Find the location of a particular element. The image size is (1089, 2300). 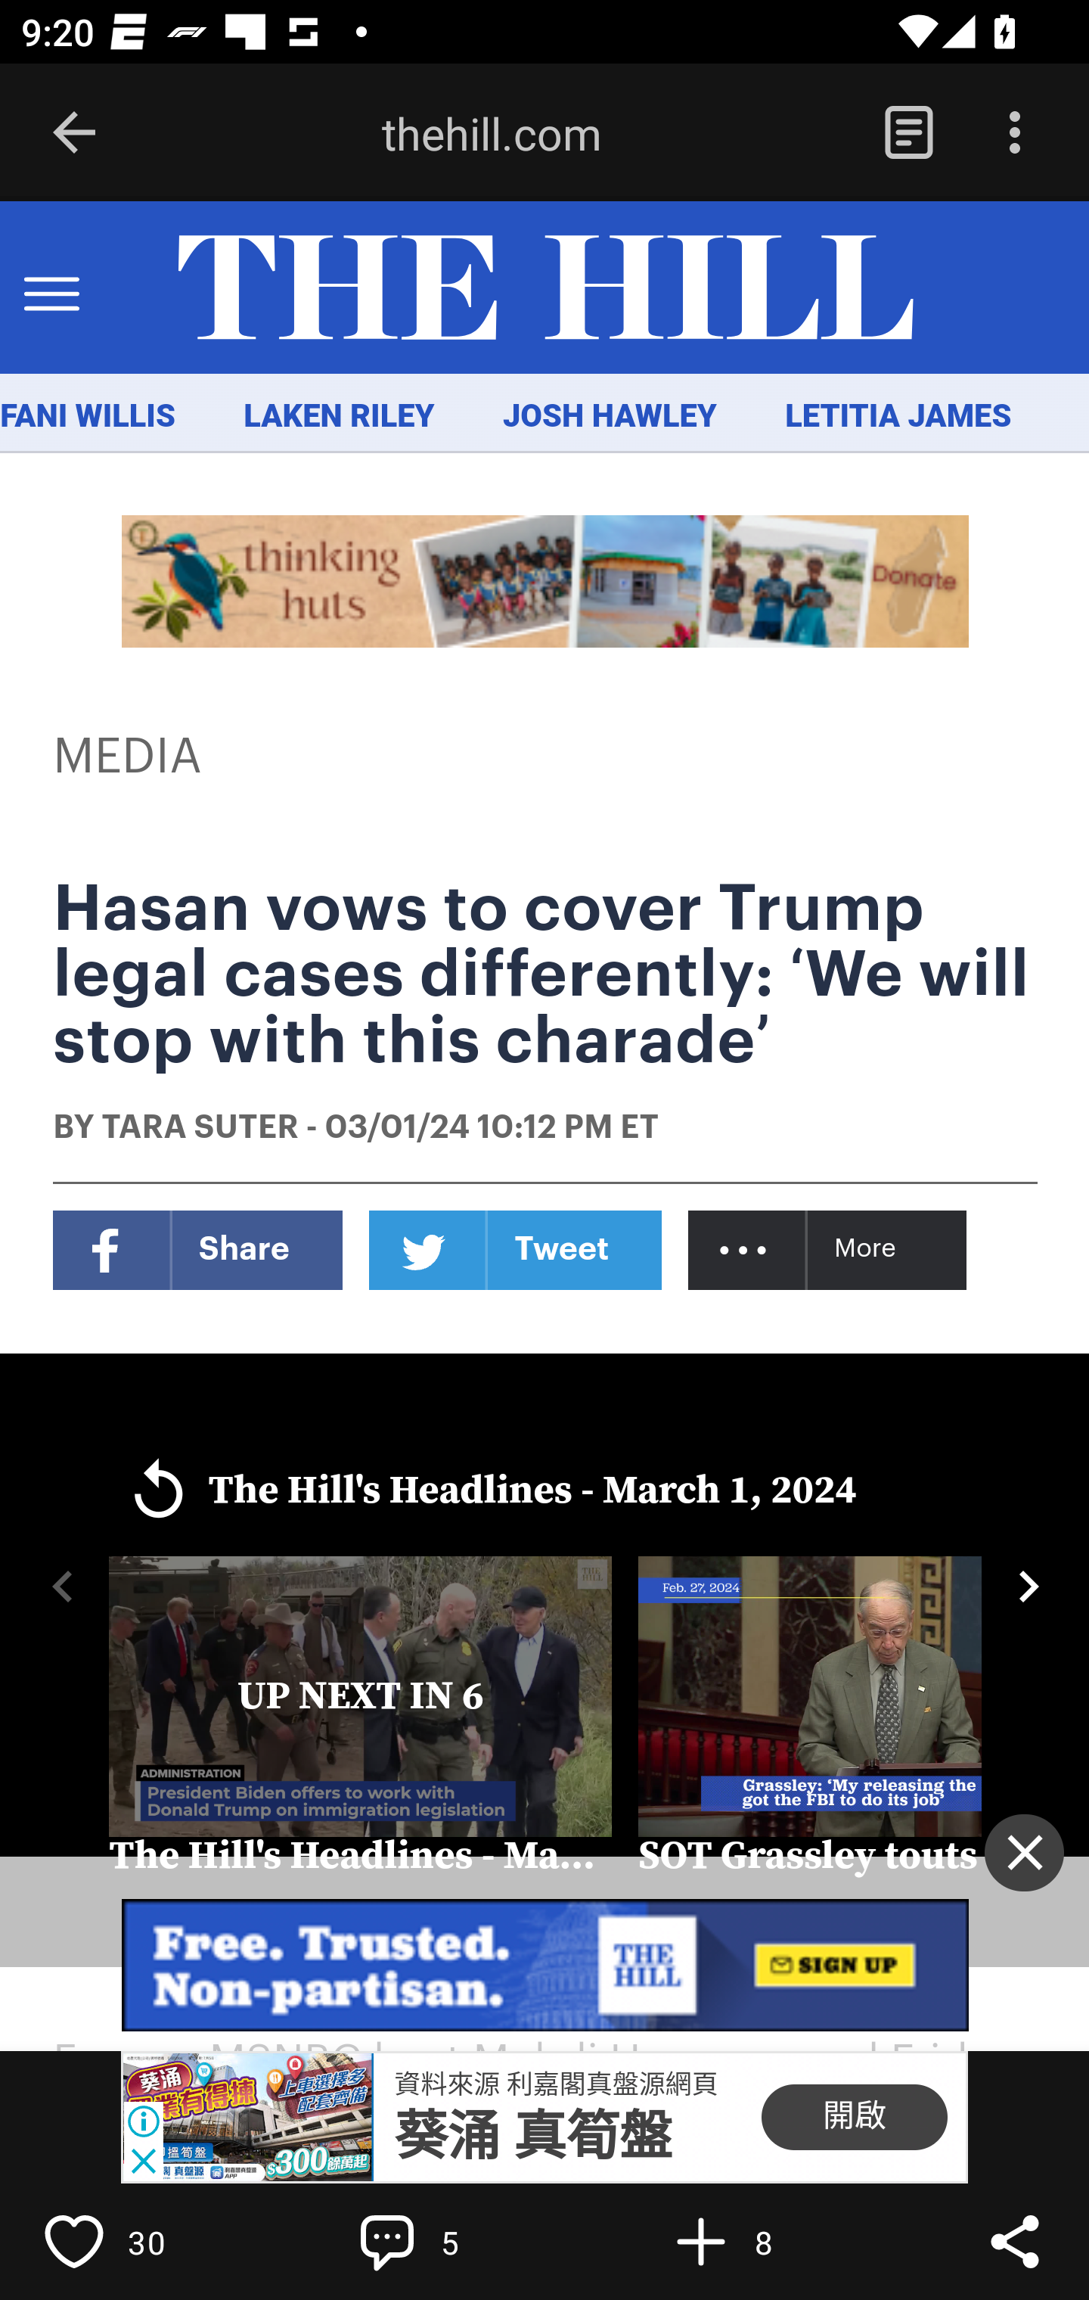

Facebook Share Facebook Share is located at coordinates (198, 1250).